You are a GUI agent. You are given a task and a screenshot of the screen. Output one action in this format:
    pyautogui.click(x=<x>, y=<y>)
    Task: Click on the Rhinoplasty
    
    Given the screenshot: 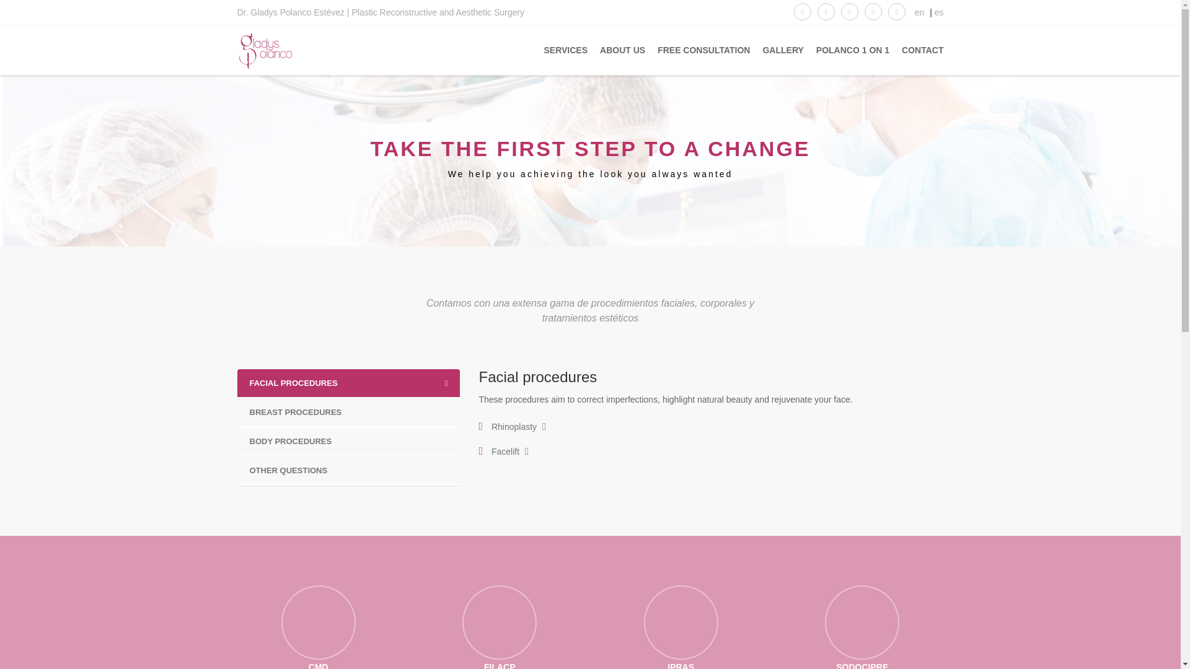 What is the action you would take?
    pyautogui.click(x=513, y=426)
    